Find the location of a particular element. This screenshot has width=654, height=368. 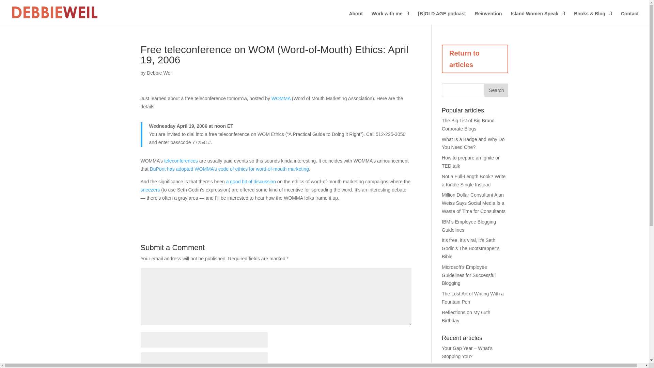

teleconferences is located at coordinates (181, 161).